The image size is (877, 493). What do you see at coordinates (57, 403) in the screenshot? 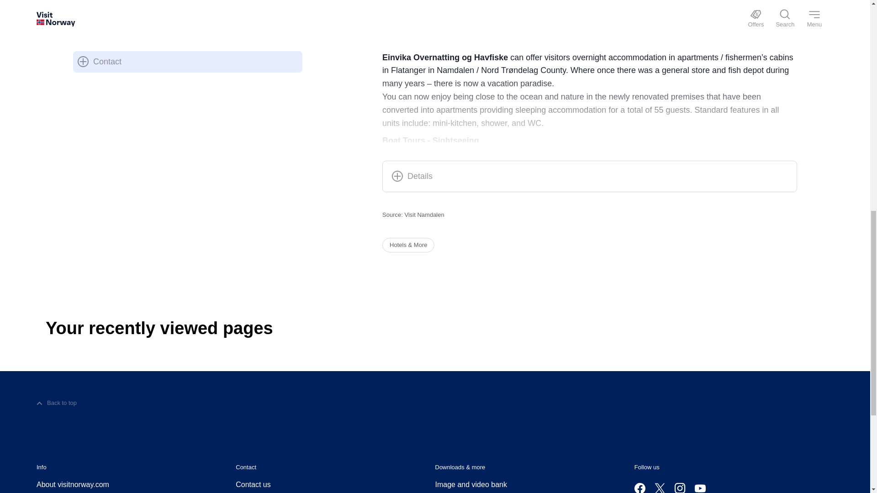
I see `Back to top` at bounding box center [57, 403].